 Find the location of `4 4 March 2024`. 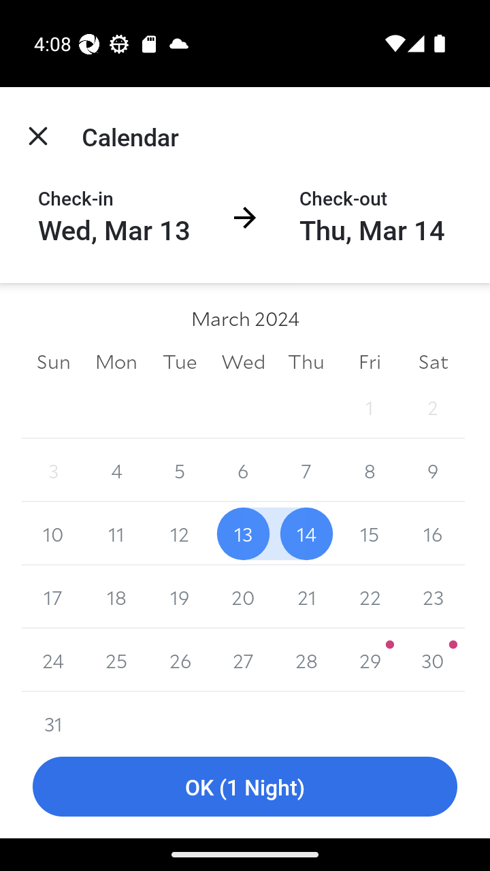

4 4 March 2024 is located at coordinates (117, 471).